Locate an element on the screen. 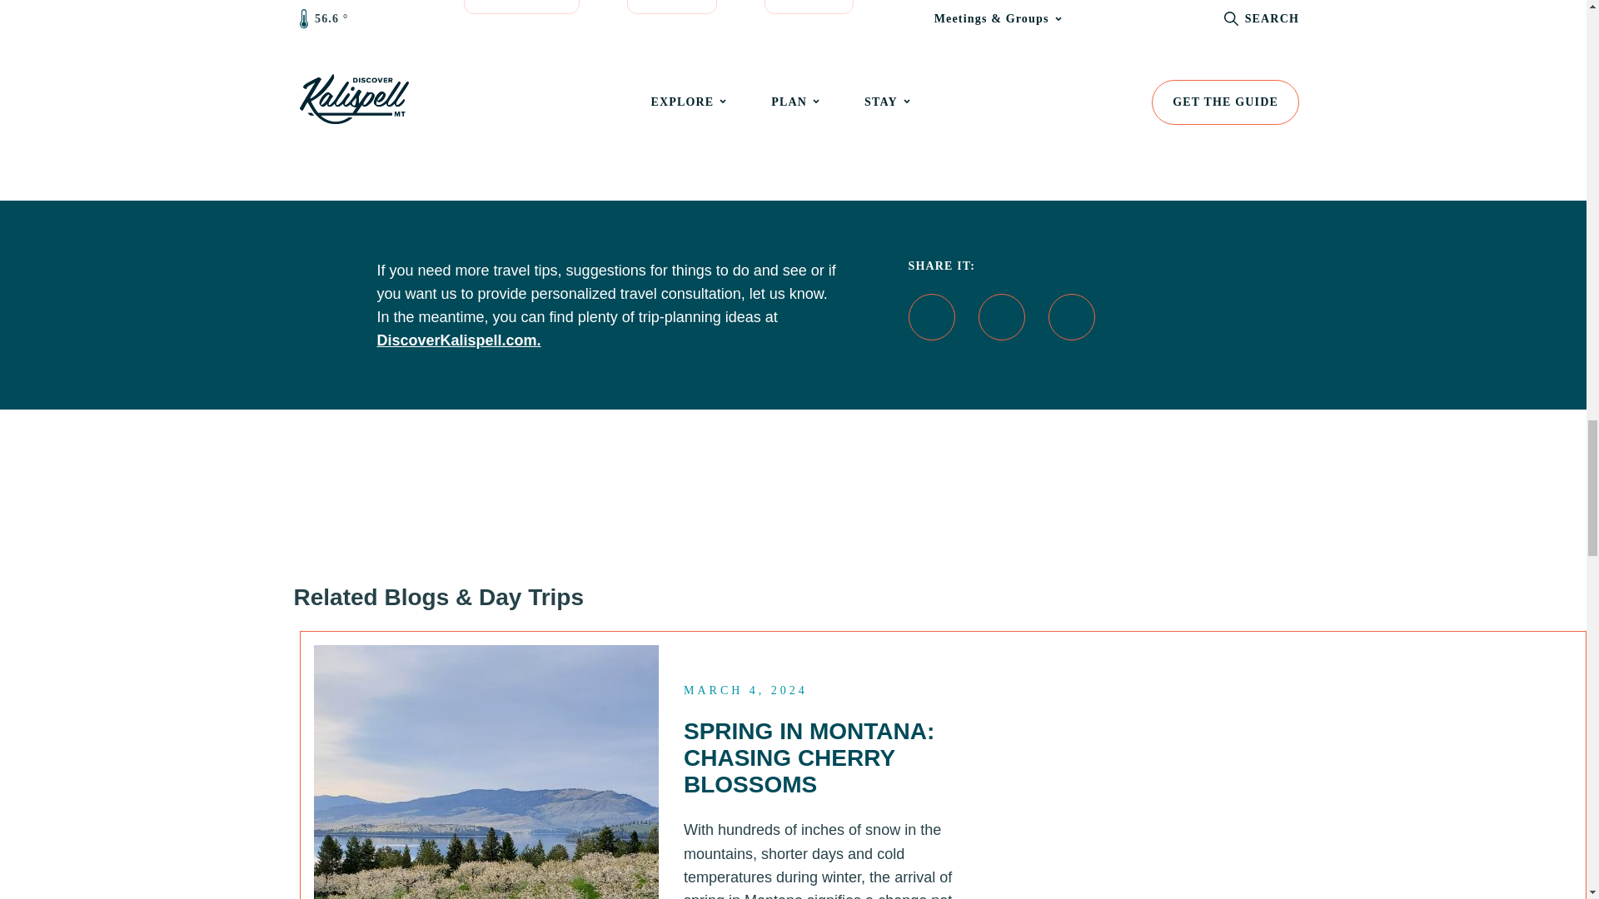 This screenshot has height=899, width=1599. Share Article in Facebook is located at coordinates (931, 317).